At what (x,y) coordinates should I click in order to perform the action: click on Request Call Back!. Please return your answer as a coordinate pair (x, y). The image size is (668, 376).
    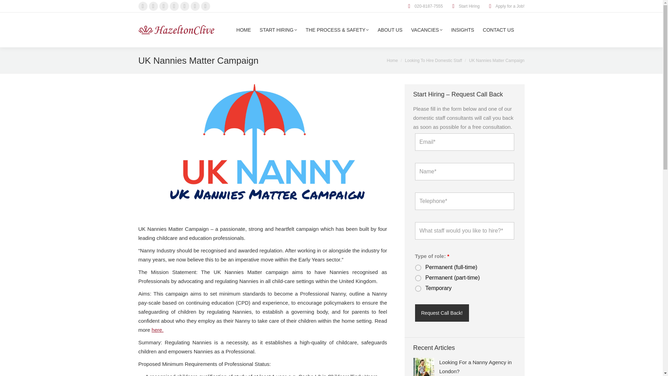
    Looking at the image, I should click on (442, 313).